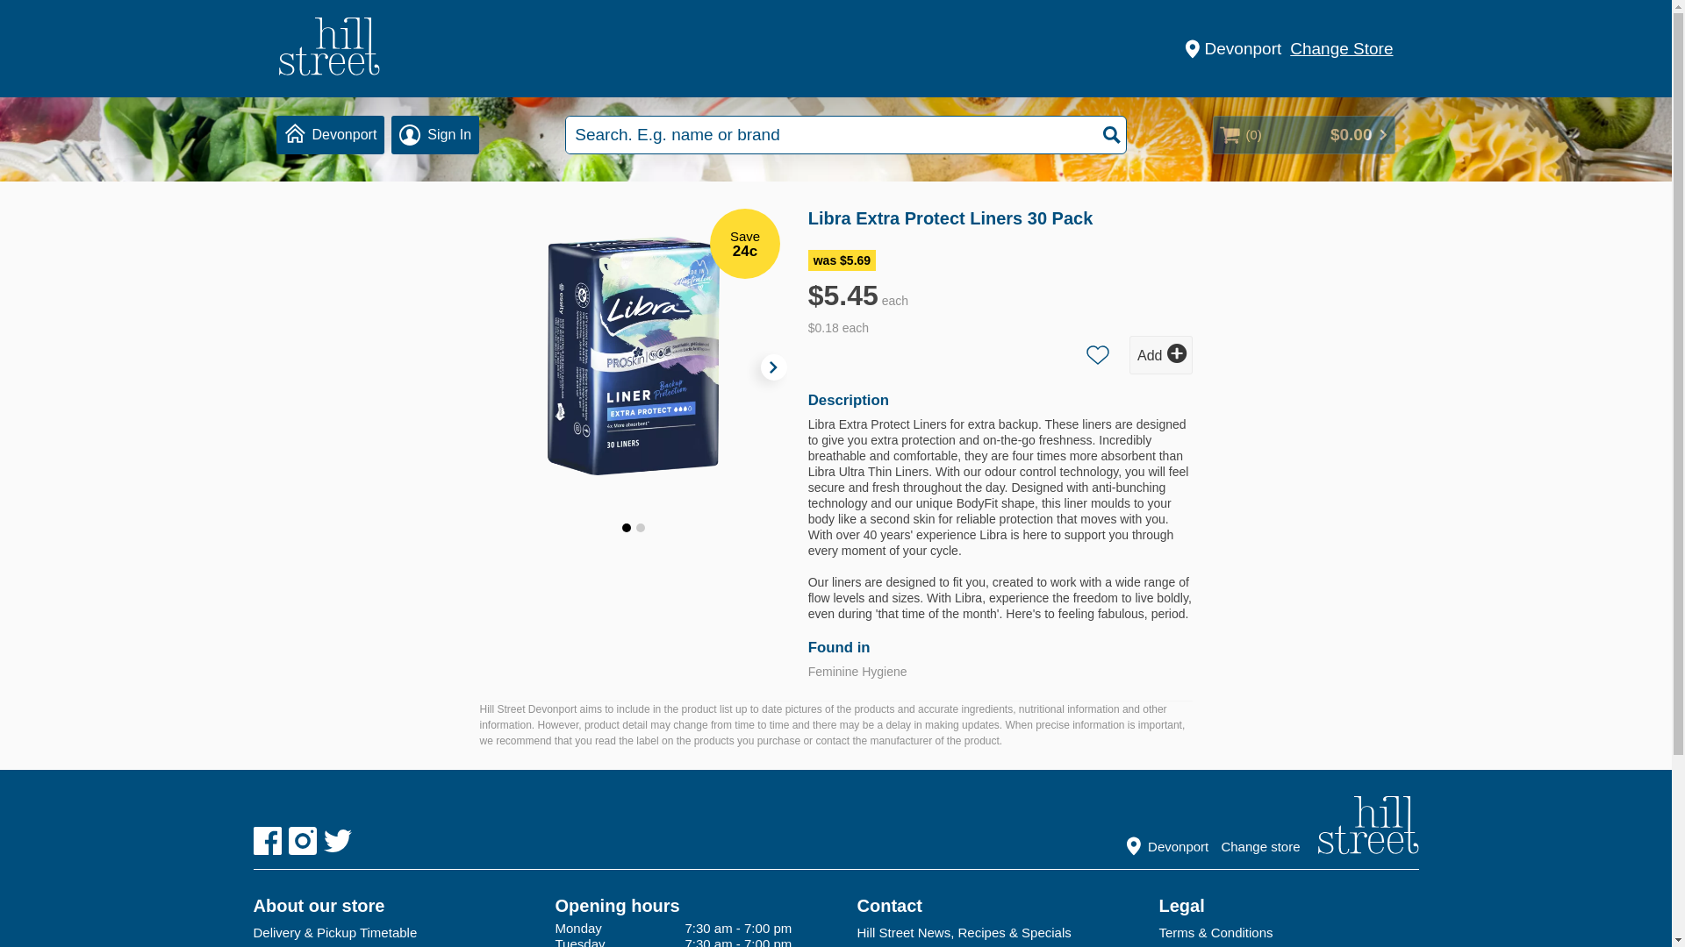  What do you see at coordinates (1341, 47) in the screenshot?
I see `Change Store` at bounding box center [1341, 47].